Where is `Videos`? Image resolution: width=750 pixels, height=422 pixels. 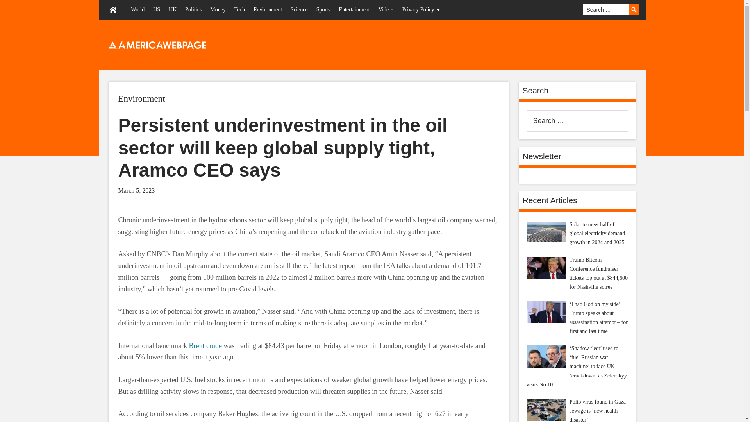
Videos is located at coordinates (386, 9).